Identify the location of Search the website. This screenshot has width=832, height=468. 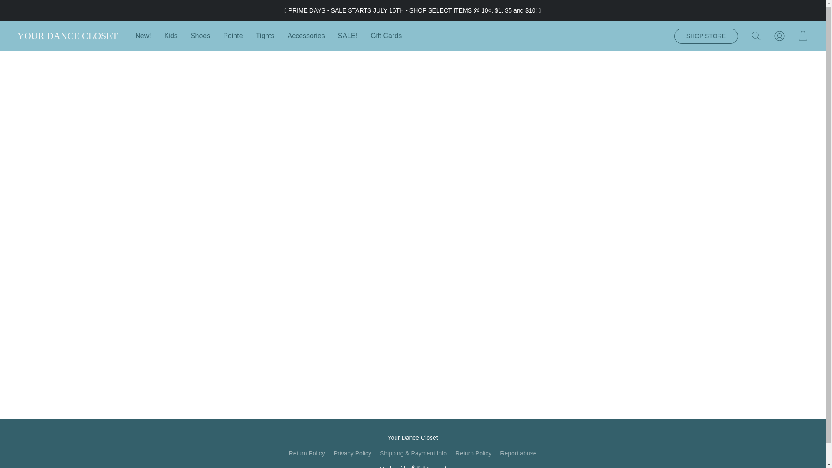
(756, 36).